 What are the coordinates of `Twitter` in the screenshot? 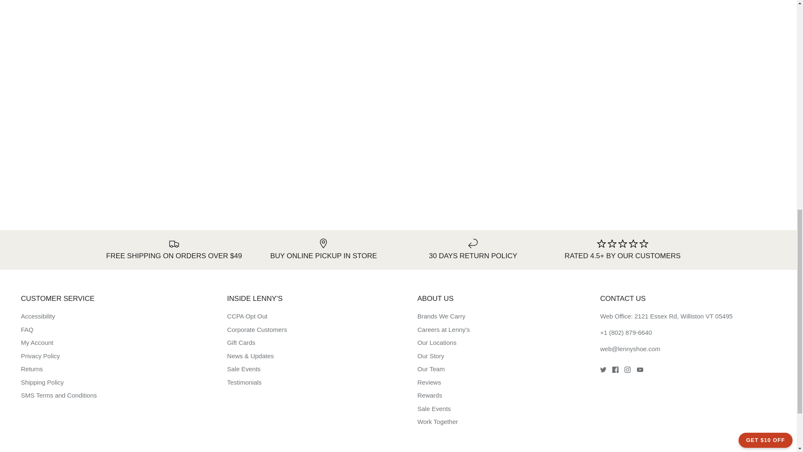 It's located at (603, 370).